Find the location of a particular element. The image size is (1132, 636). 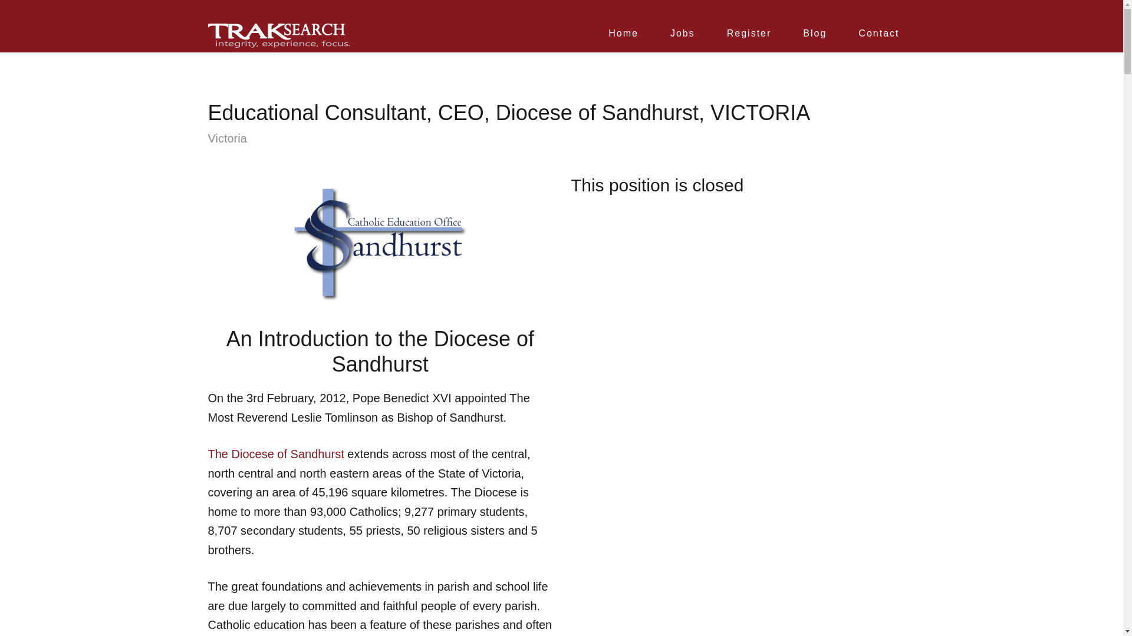

Jobs is located at coordinates (682, 40).